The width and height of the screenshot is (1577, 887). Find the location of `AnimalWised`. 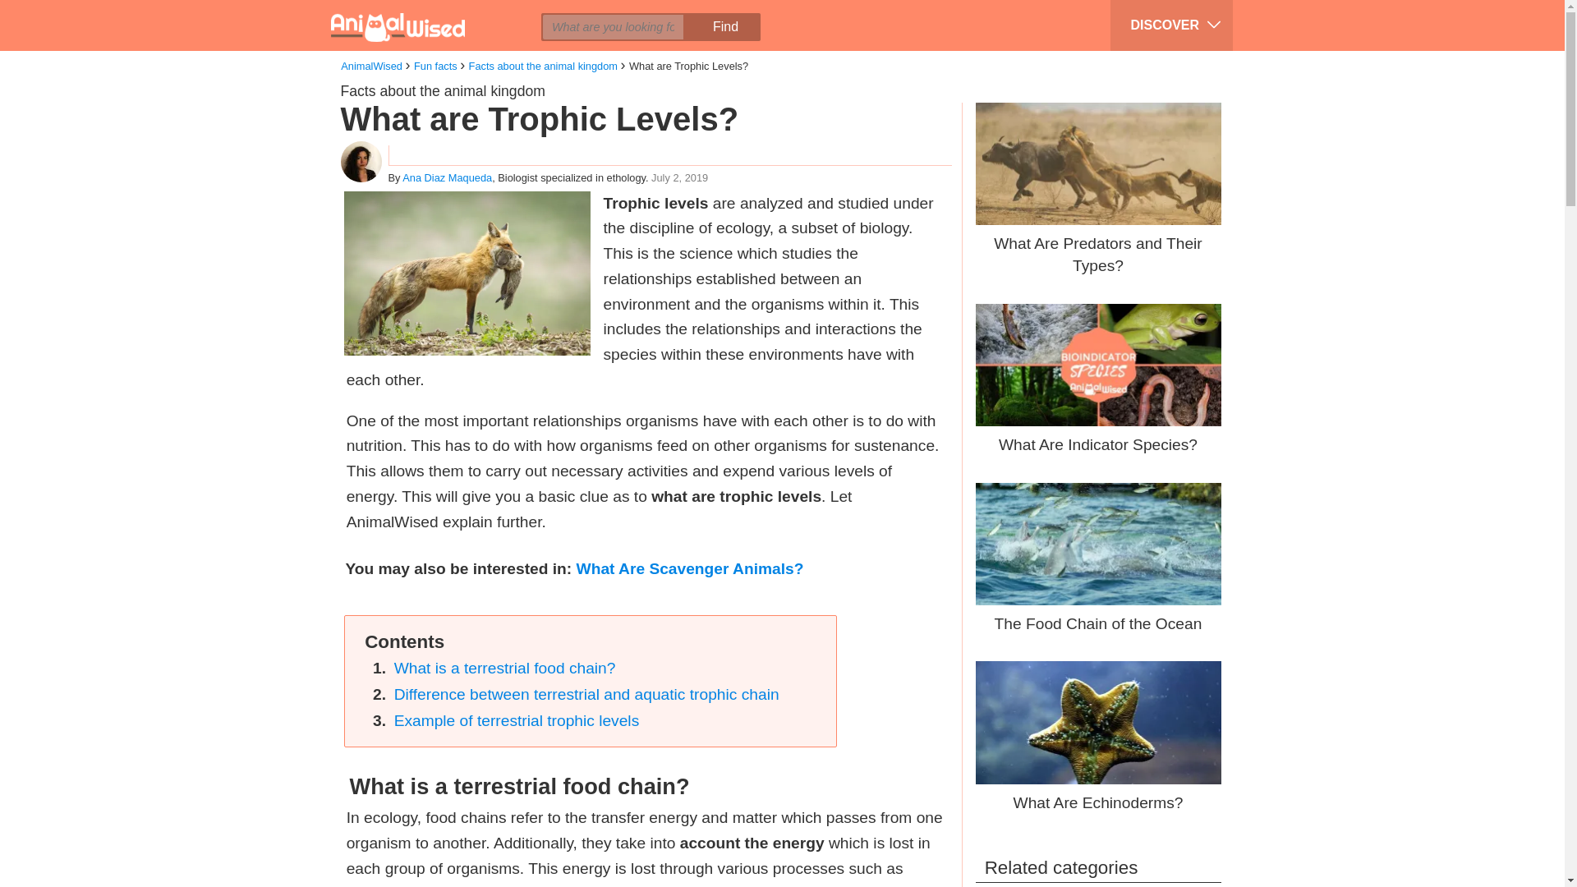

AnimalWised is located at coordinates (371, 66).